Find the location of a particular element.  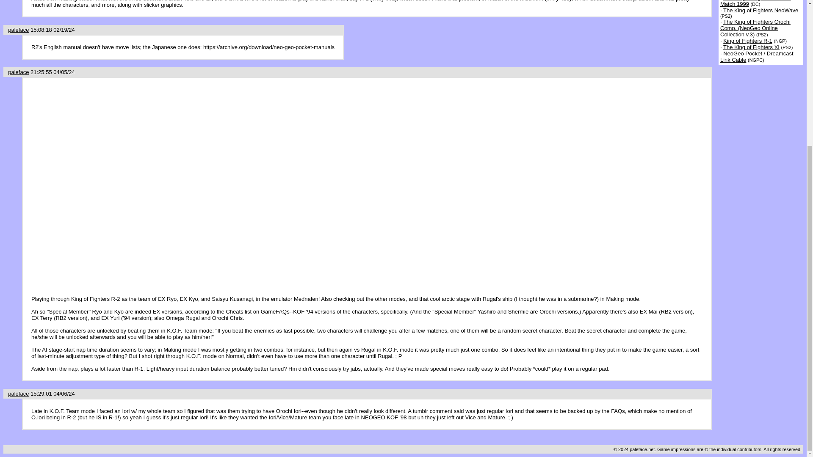

paleface is located at coordinates (18, 394).